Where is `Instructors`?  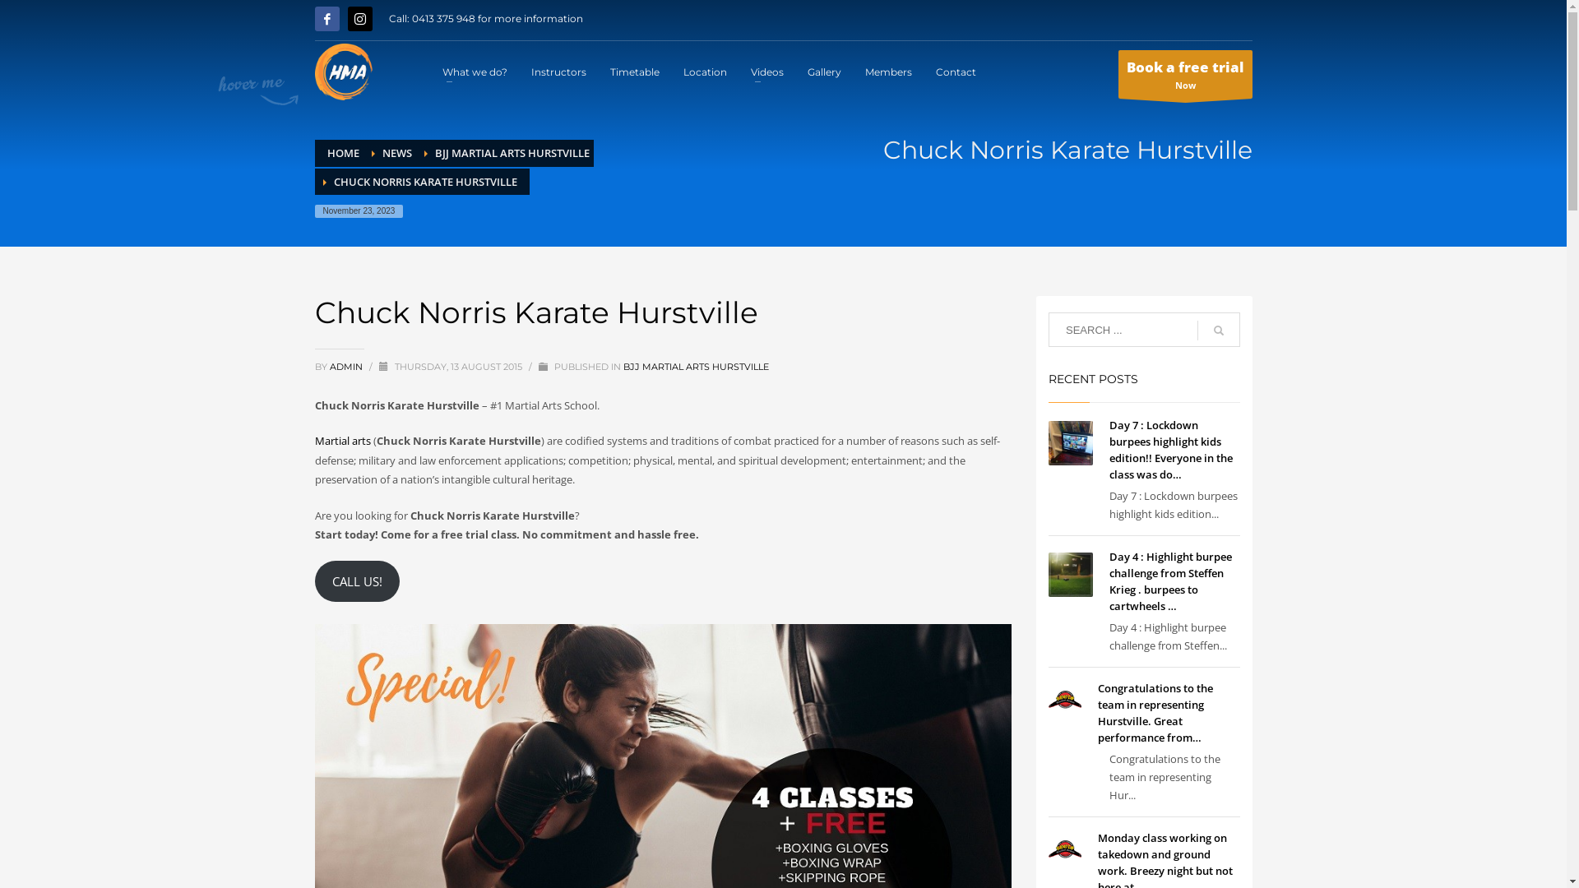 Instructors is located at coordinates (559, 72).